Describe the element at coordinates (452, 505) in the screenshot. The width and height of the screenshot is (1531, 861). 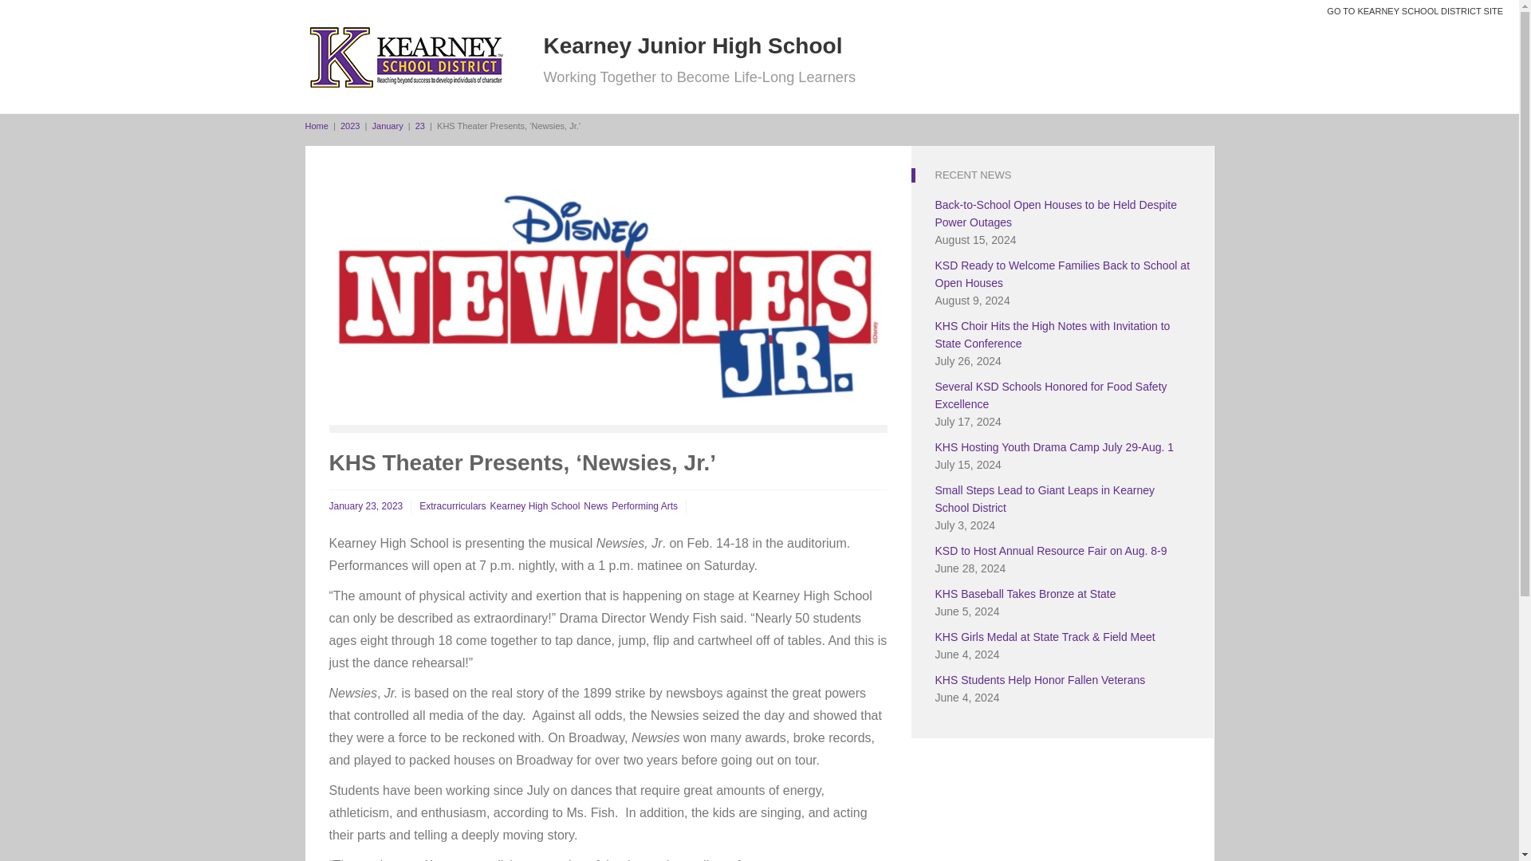
I see `View all posts in Extracurriculars` at that location.